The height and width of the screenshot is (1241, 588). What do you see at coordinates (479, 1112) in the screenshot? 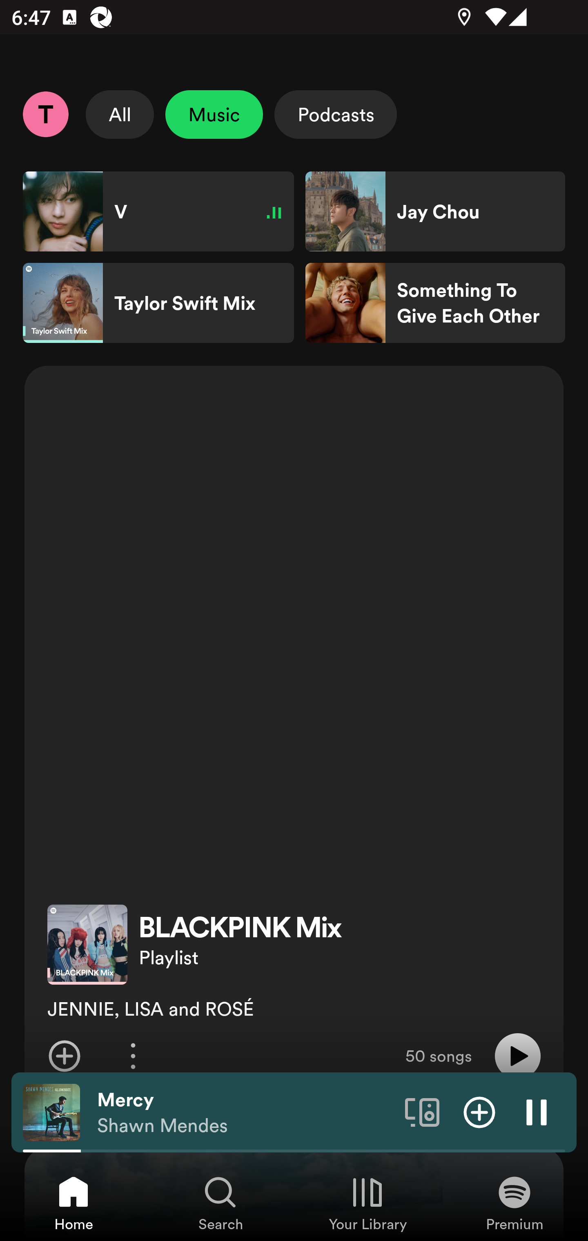
I see `Add item` at bounding box center [479, 1112].